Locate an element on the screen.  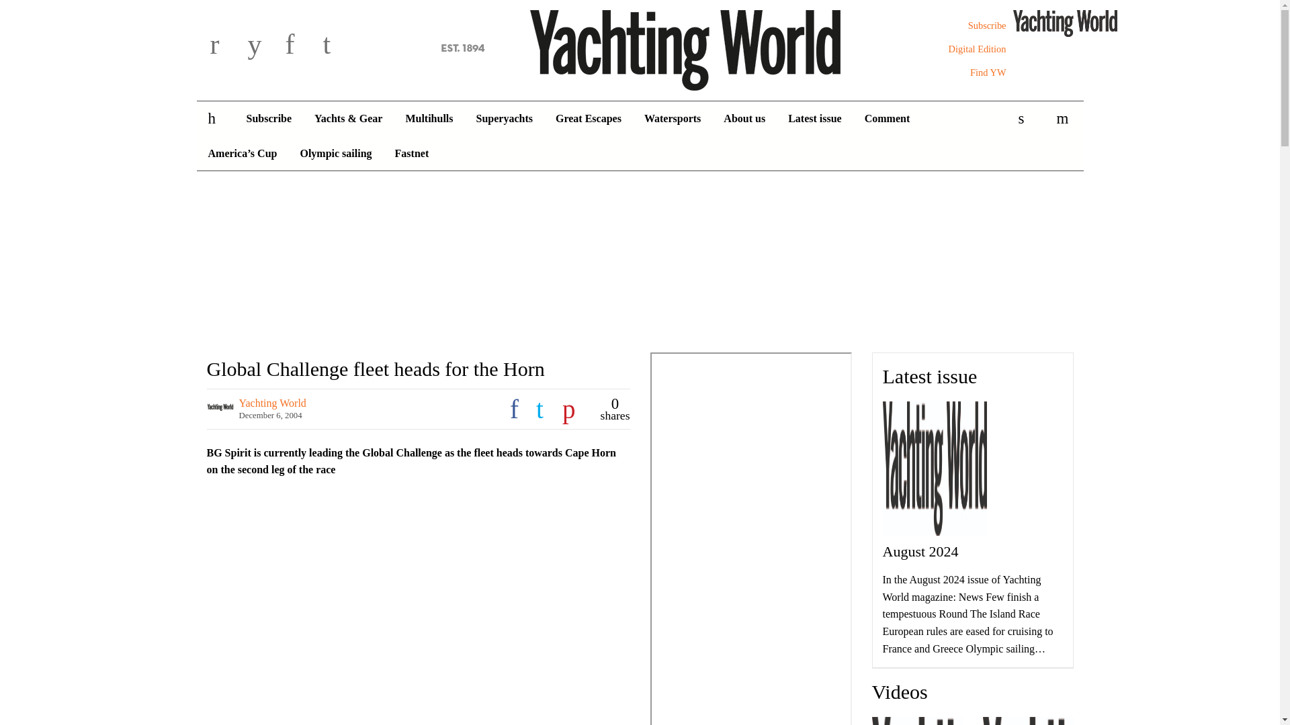
Latest Issue of Yachting World is located at coordinates (1043, 23).